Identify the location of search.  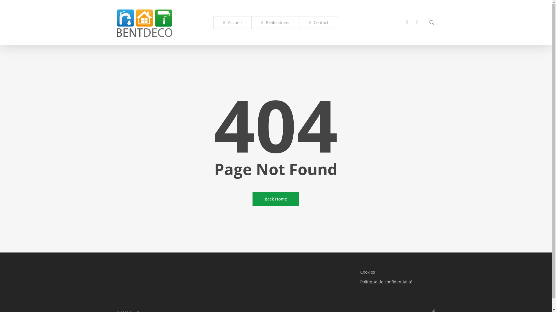
(431, 23).